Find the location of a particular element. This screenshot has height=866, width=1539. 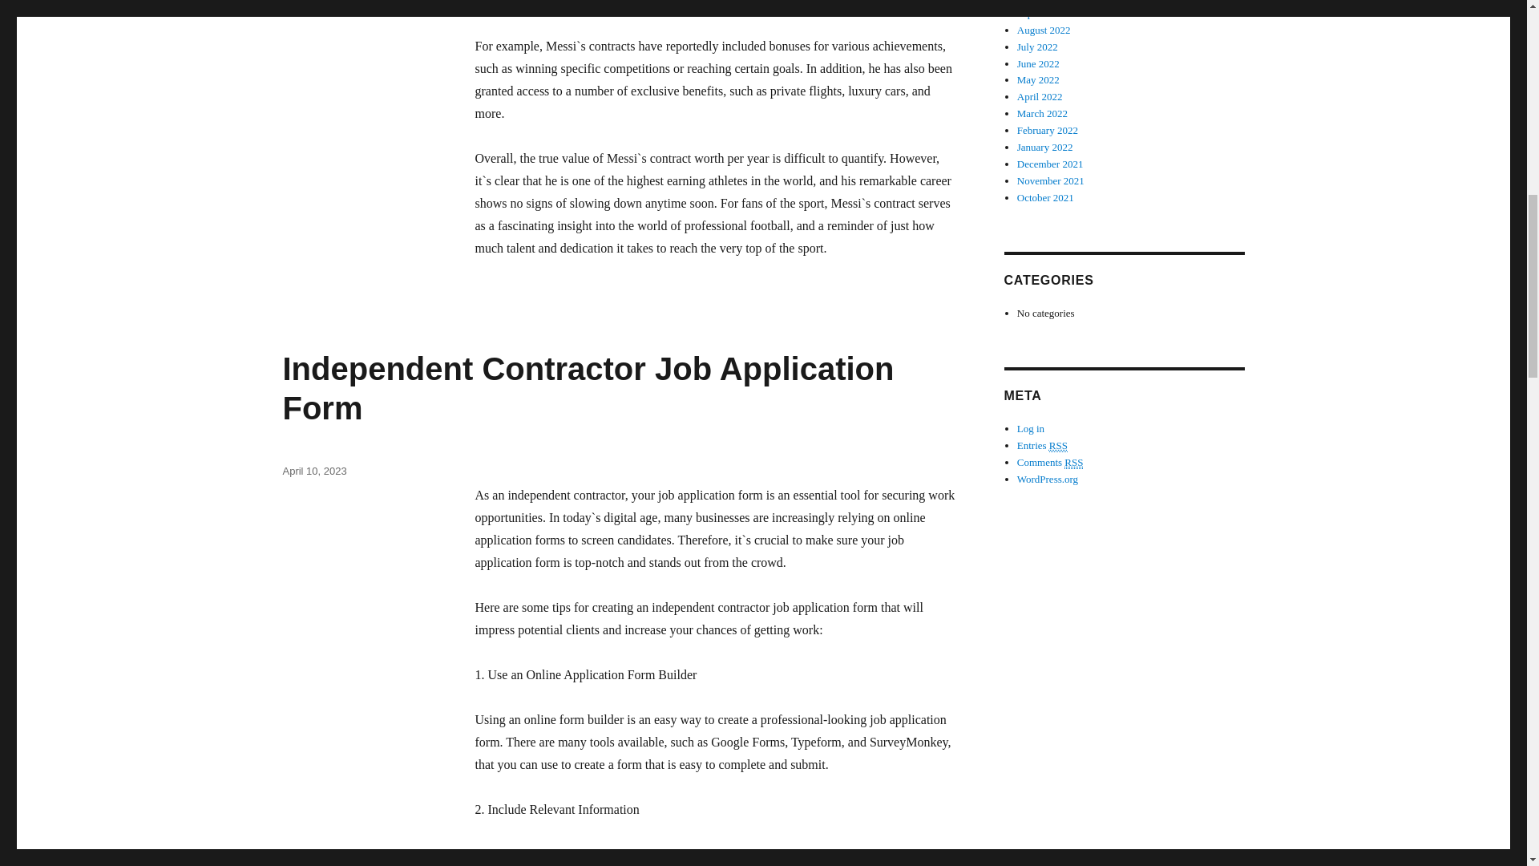

January 2022 is located at coordinates (1045, 148).